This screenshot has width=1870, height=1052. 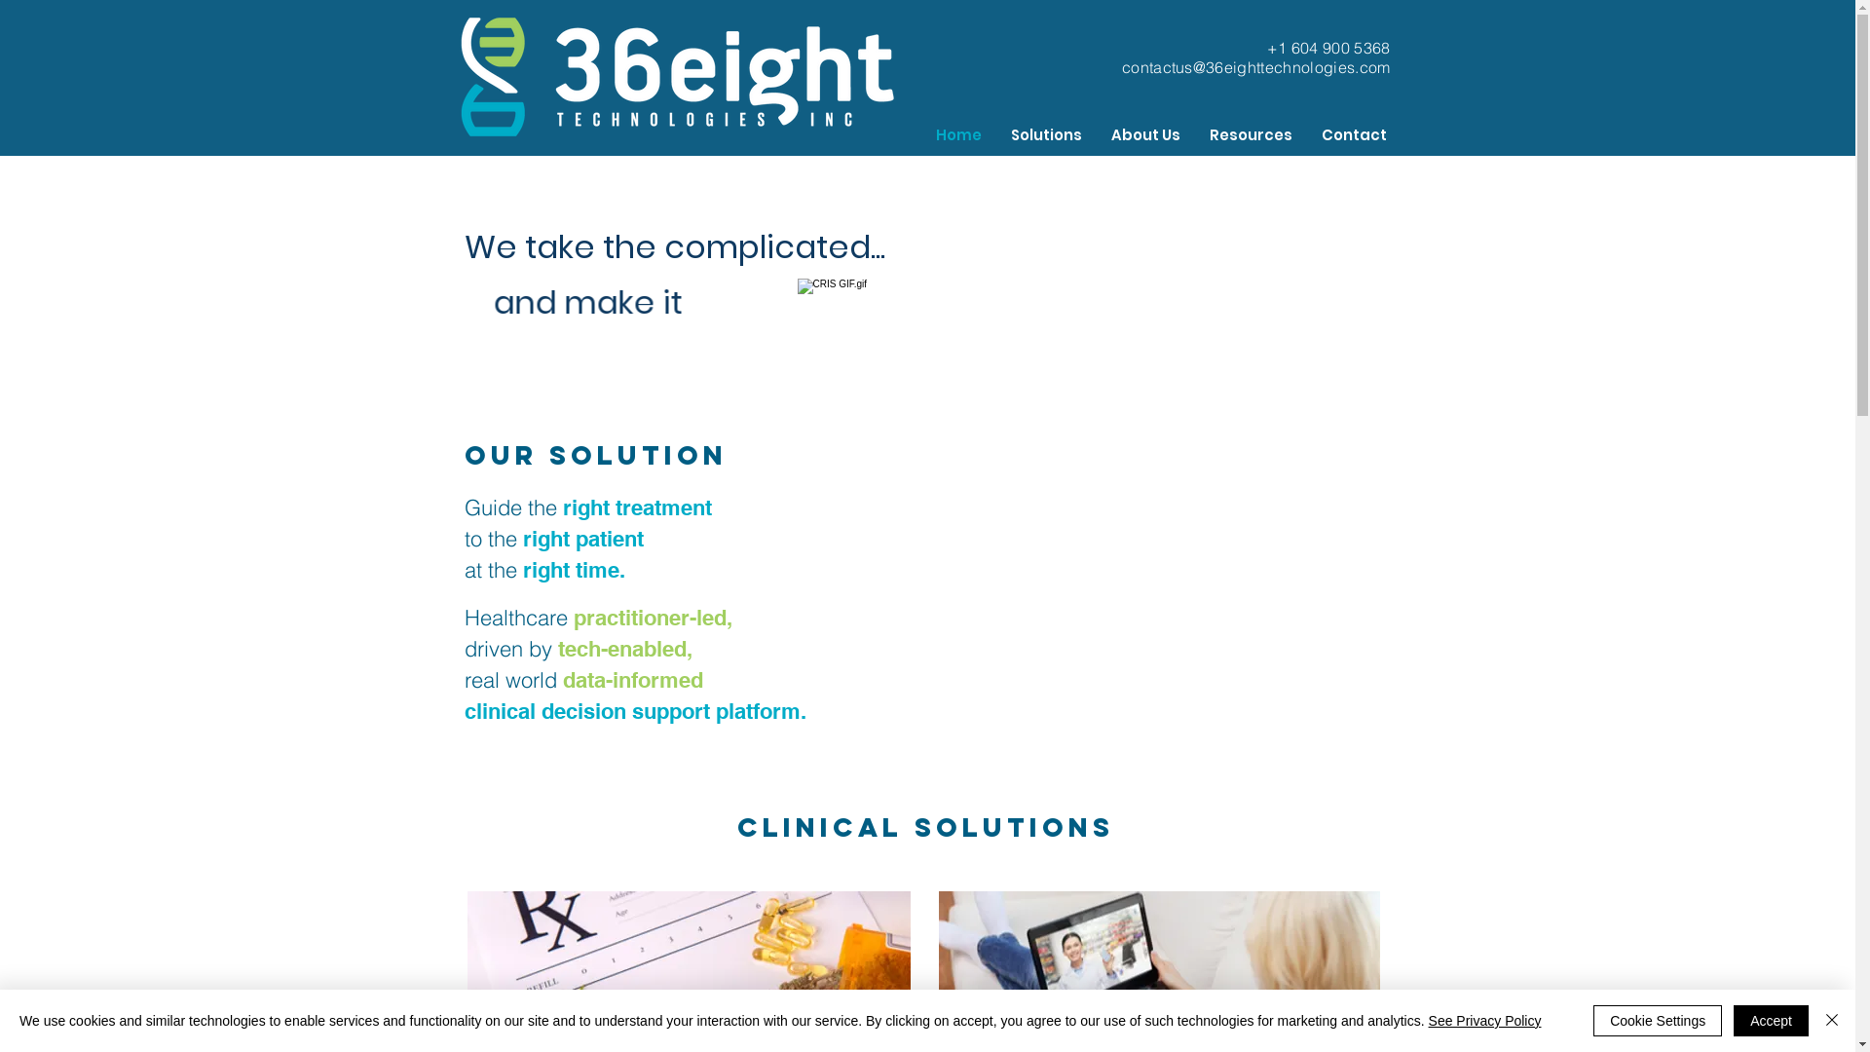 What do you see at coordinates (1771, 1021) in the screenshot?
I see `Accept` at bounding box center [1771, 1021].